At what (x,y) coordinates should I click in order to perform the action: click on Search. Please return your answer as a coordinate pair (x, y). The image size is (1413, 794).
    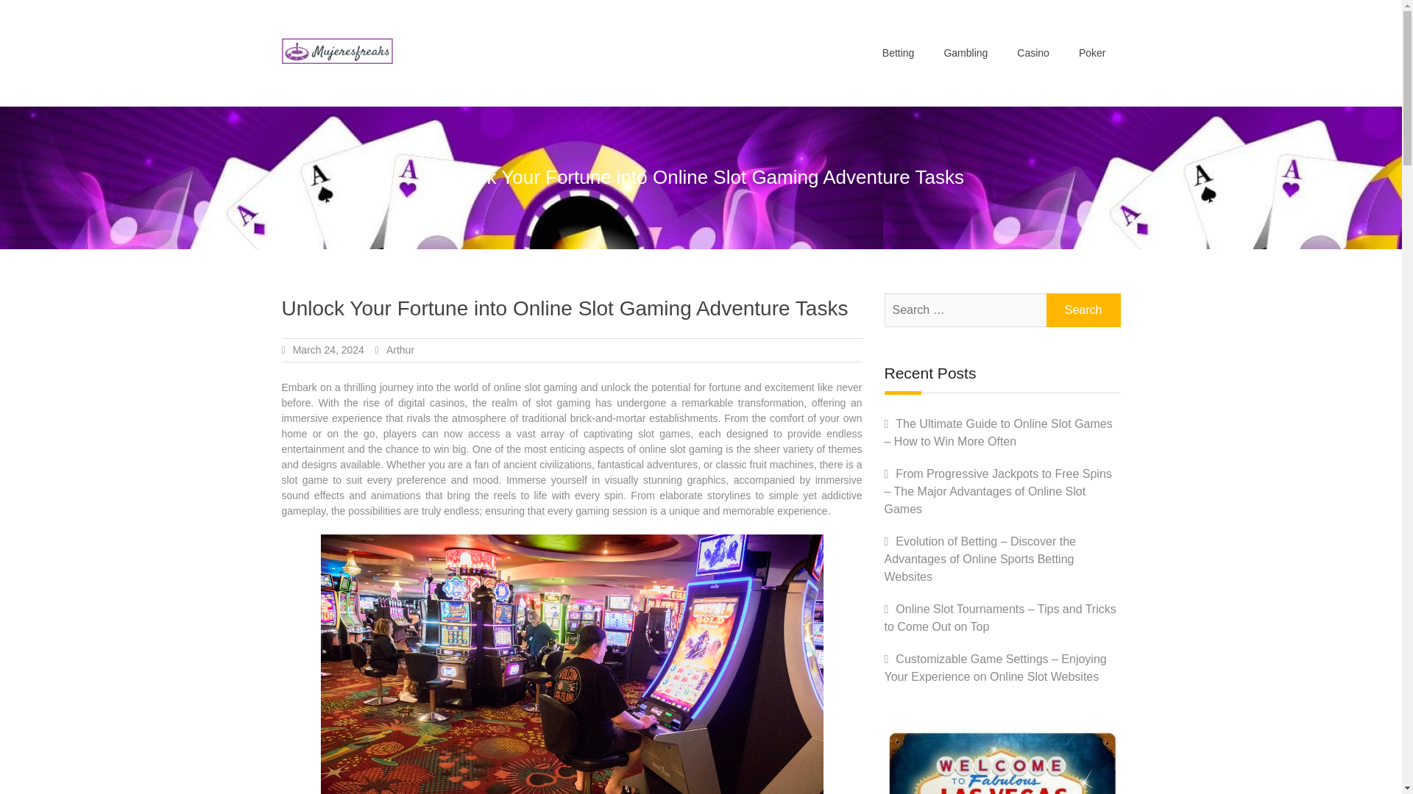
    Looking at the image, I should click on (1083, 310).